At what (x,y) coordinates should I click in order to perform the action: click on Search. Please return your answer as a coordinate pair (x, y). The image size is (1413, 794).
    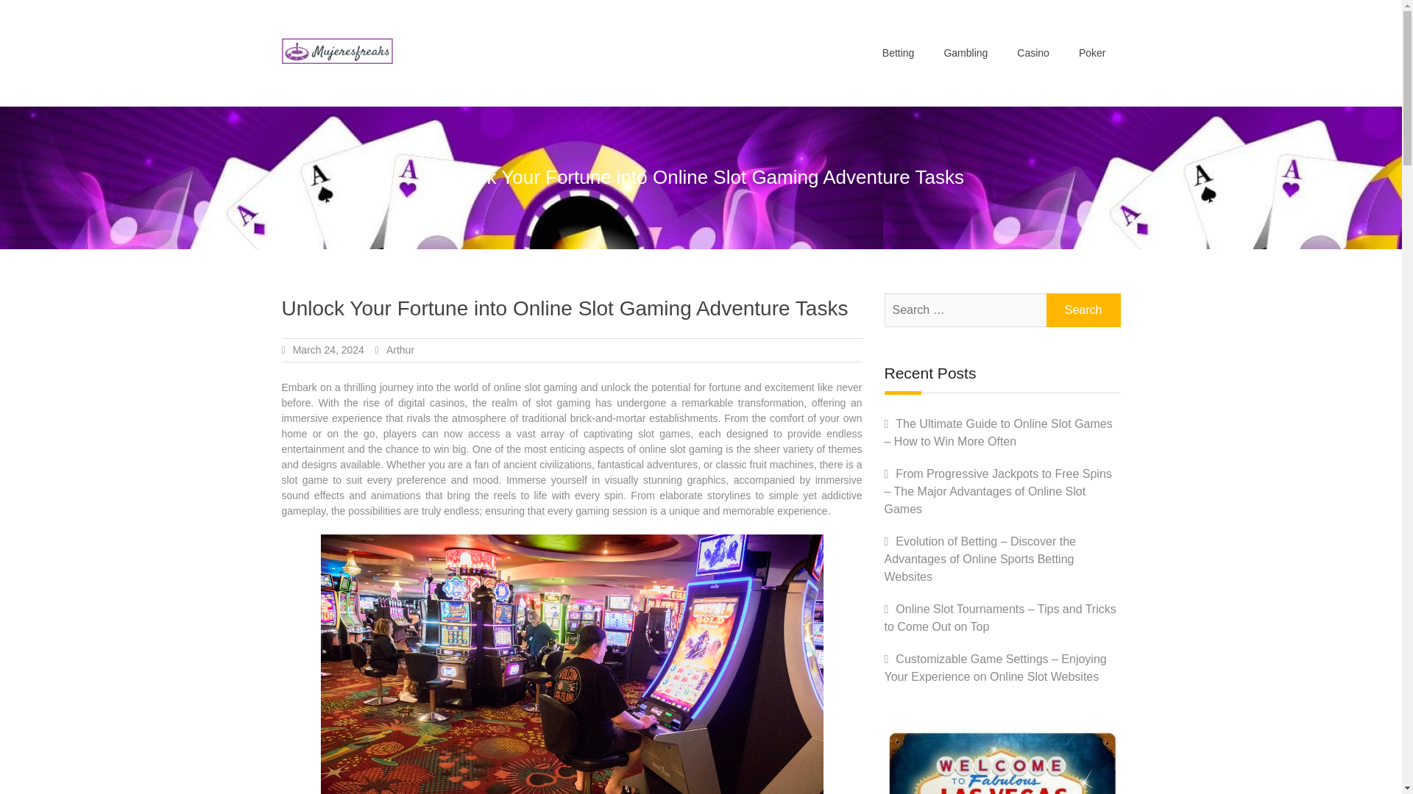
    Looking at the image, I should click on (1083, 310).